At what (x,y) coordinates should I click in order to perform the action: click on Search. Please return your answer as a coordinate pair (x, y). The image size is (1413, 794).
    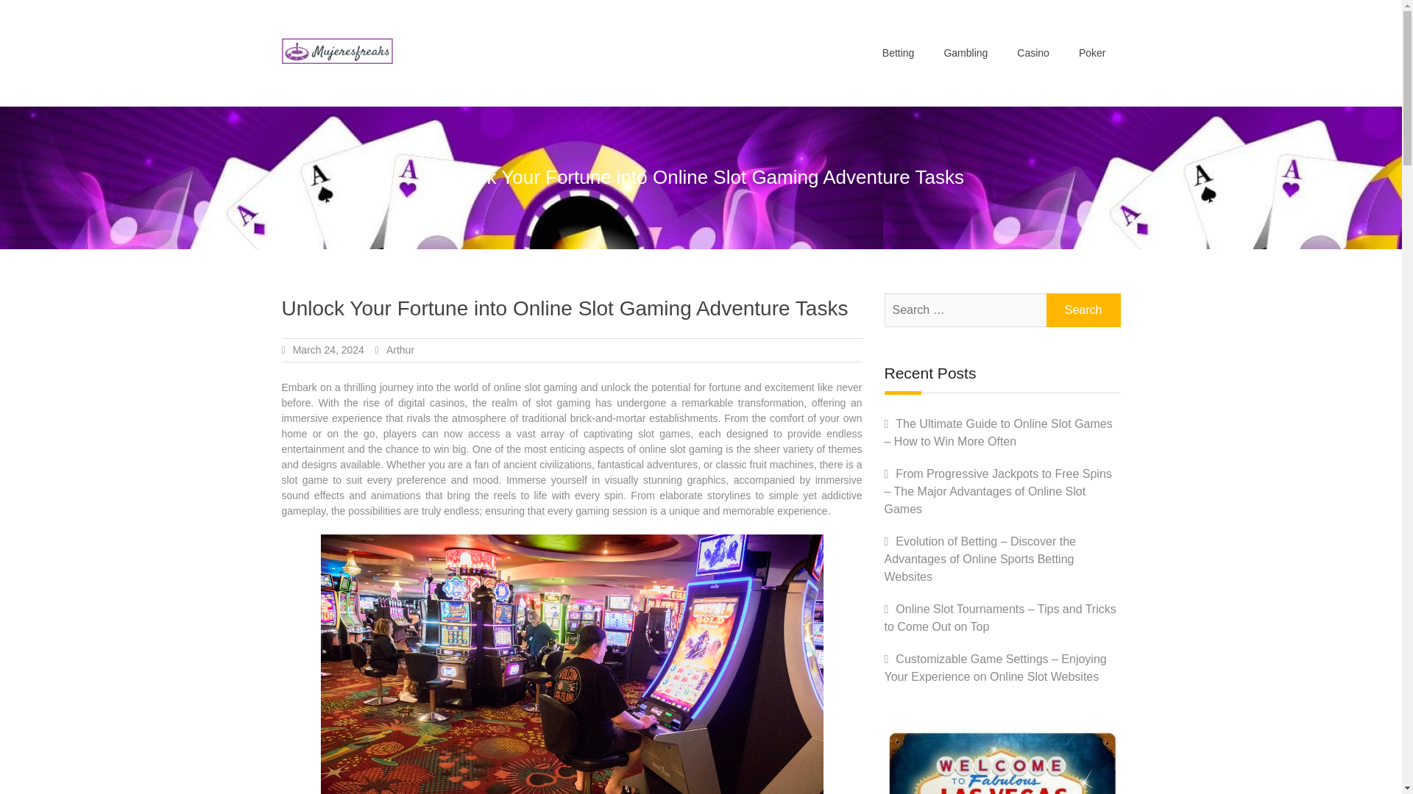
    Looking at the image, I should click on (1083, 310).